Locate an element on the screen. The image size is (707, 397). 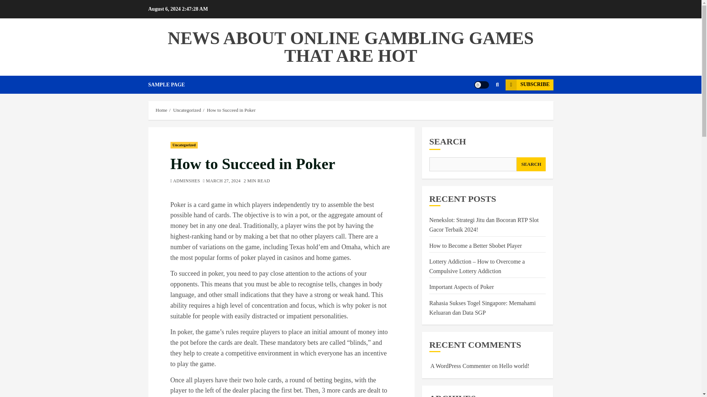
Hello world! is located at coordinates (514, 366).